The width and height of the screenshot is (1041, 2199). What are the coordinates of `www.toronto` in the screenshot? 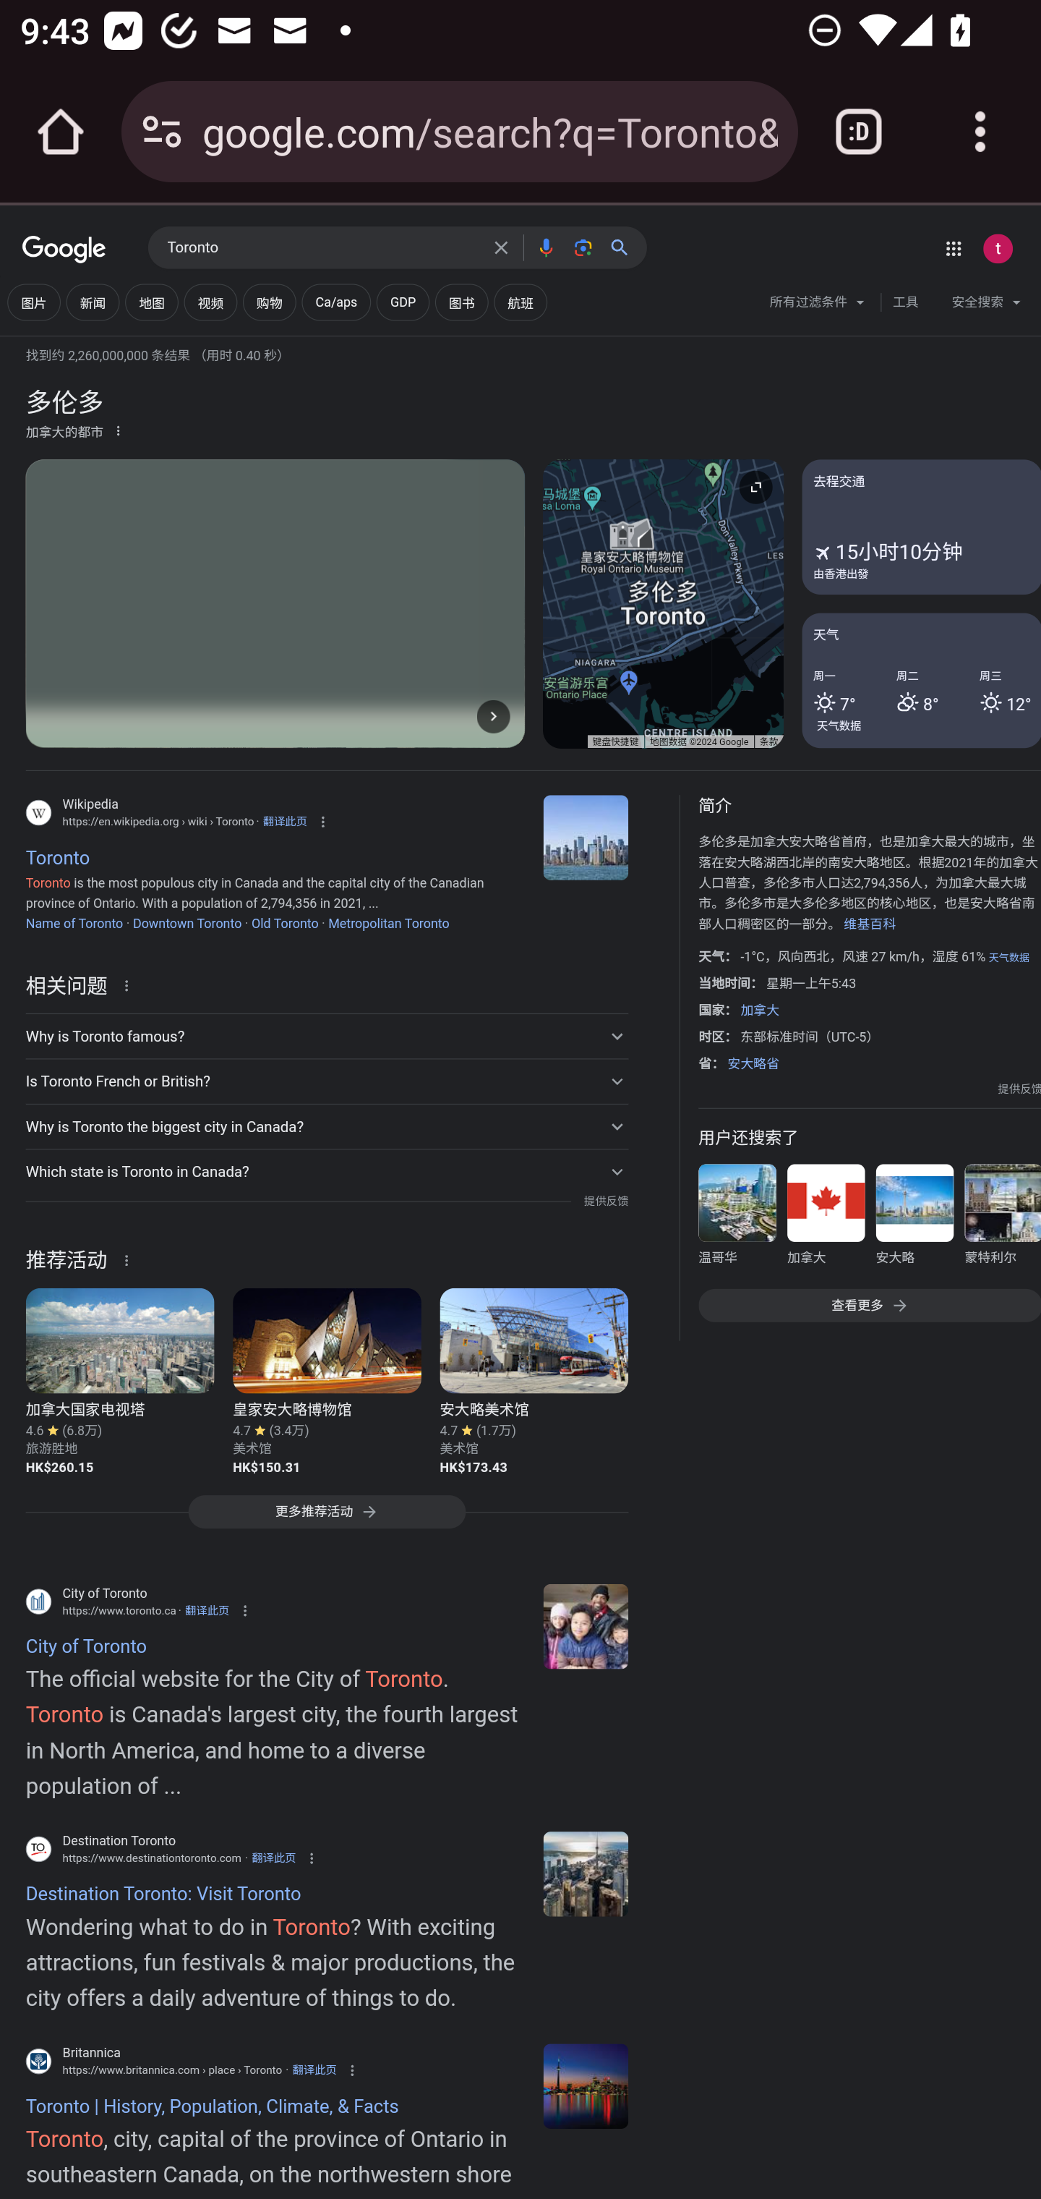 It's located at (586, 1626).